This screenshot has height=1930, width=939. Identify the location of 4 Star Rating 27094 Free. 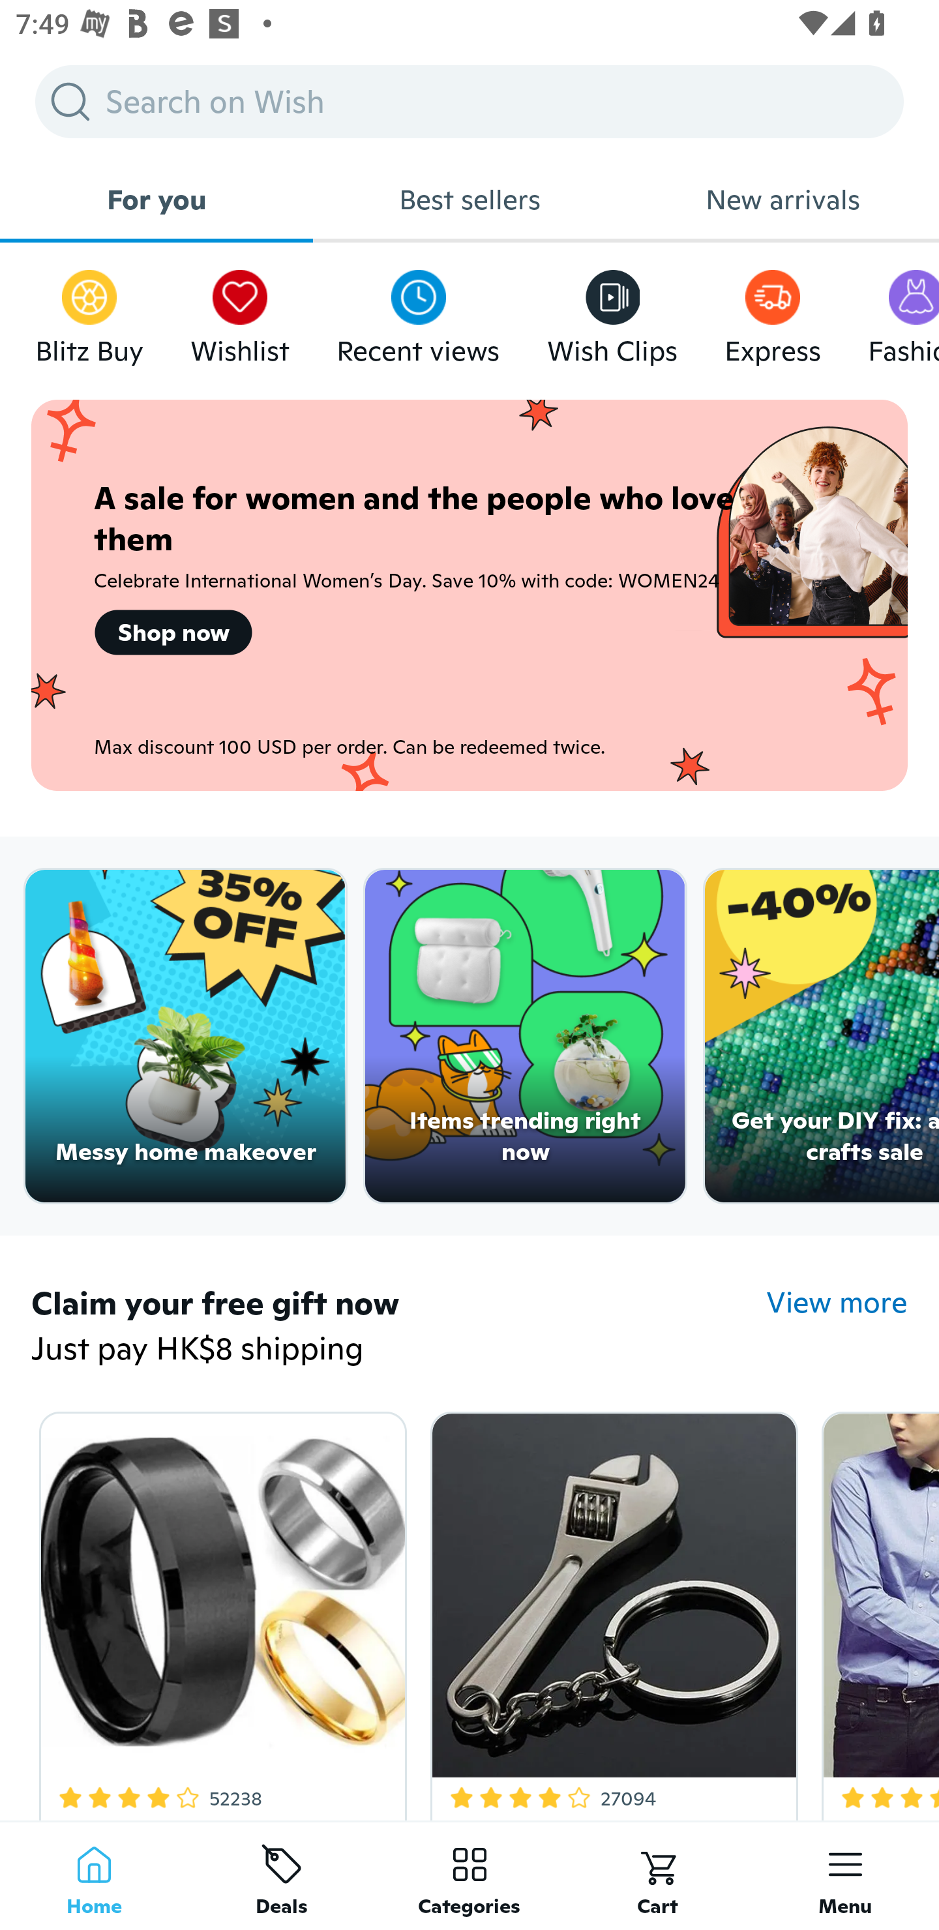
(610, 1611).